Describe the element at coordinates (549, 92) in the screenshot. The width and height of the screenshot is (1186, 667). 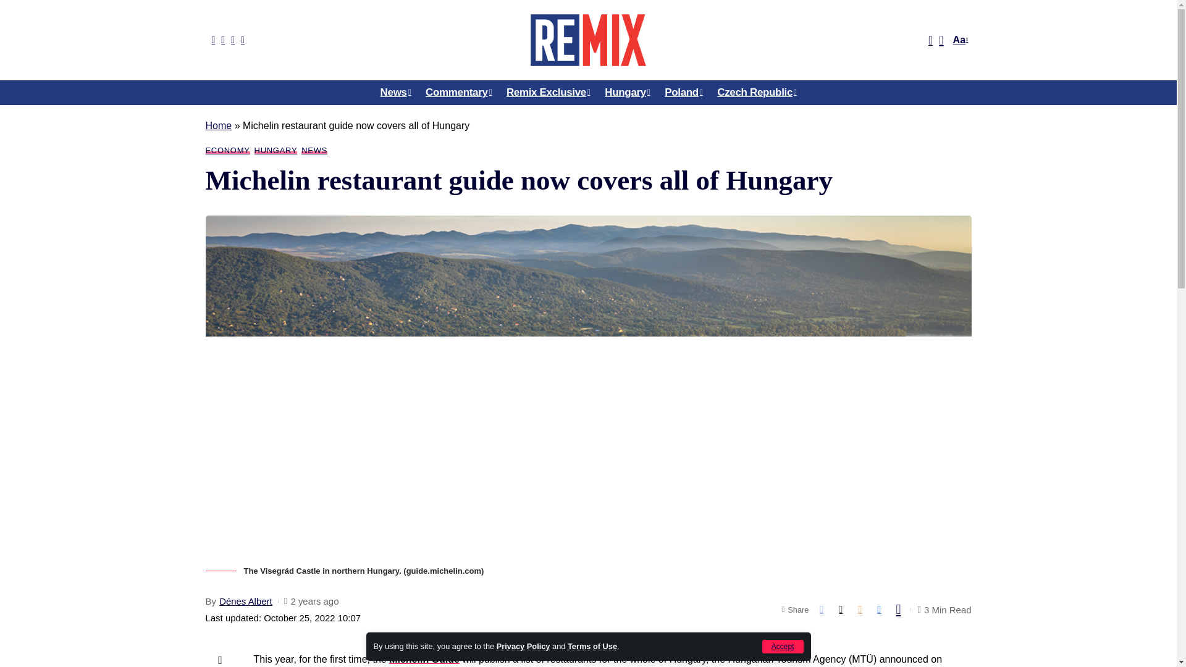
I see `Remix Exclusive` at that location.